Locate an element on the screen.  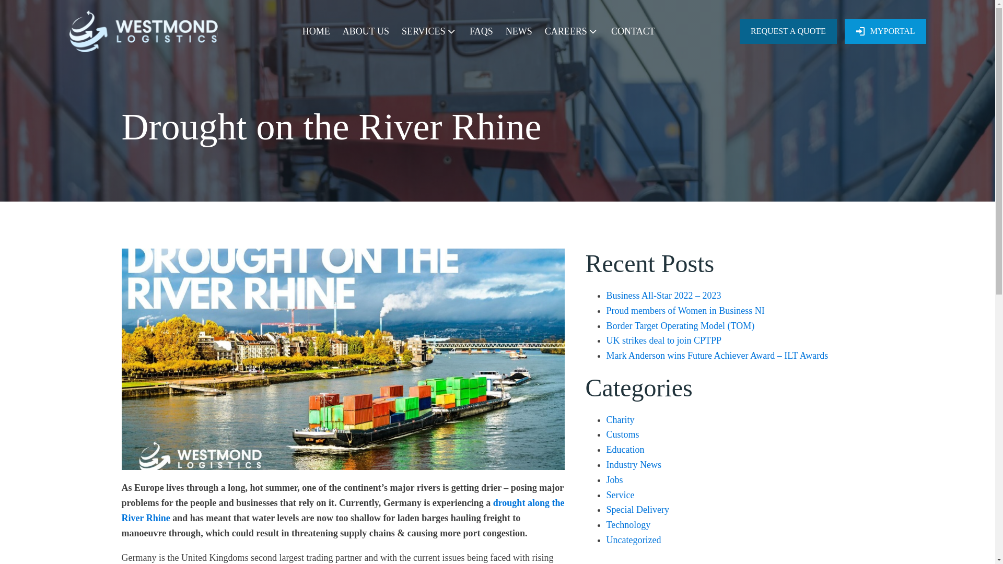
HOME is located at coordinates (316, 31).